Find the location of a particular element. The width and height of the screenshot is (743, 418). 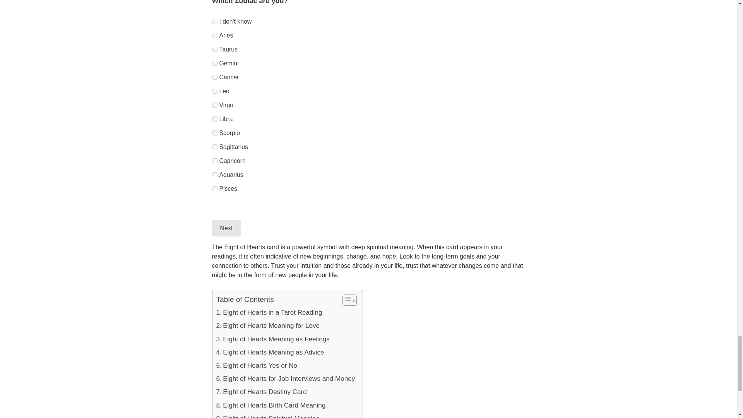

Eight of Hearts Meaning as Feelings is located at coordinates (272, 339).